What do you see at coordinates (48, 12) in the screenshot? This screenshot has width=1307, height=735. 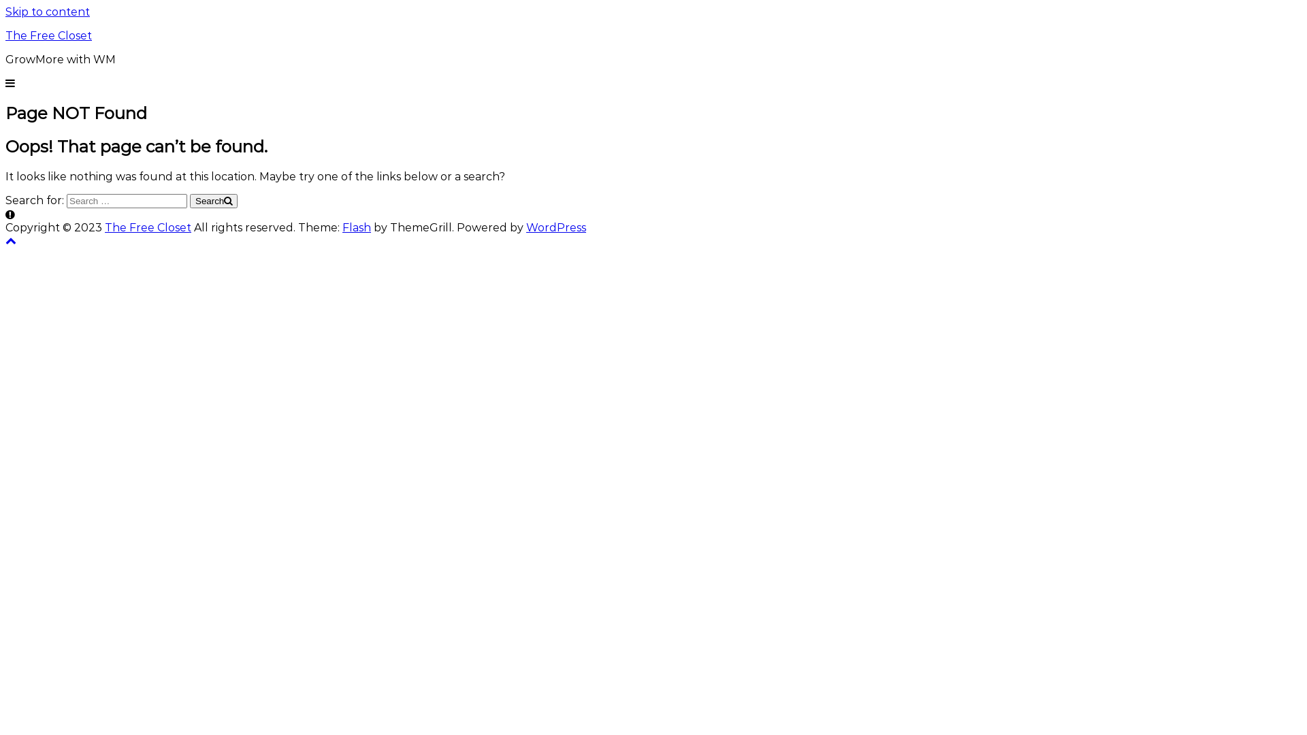 I see `Skip to content` at bounding box center [48, 12].